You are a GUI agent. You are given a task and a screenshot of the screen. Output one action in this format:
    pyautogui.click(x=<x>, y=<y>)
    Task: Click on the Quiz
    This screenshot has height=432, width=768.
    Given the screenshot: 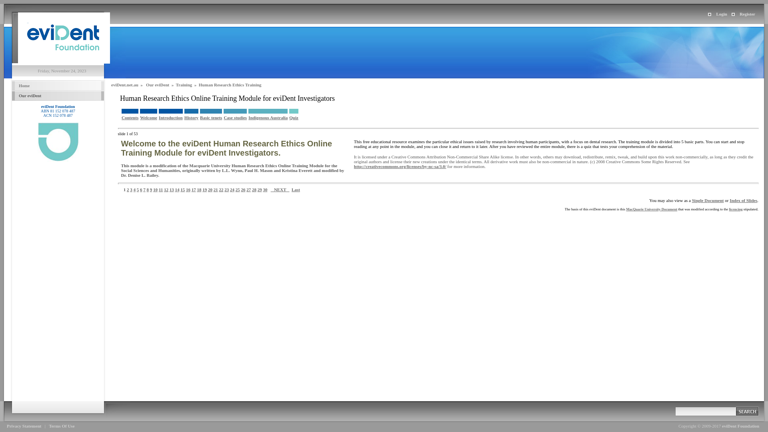 What is the action you would take?
    pyautogui.click(x=294, y=118)
    